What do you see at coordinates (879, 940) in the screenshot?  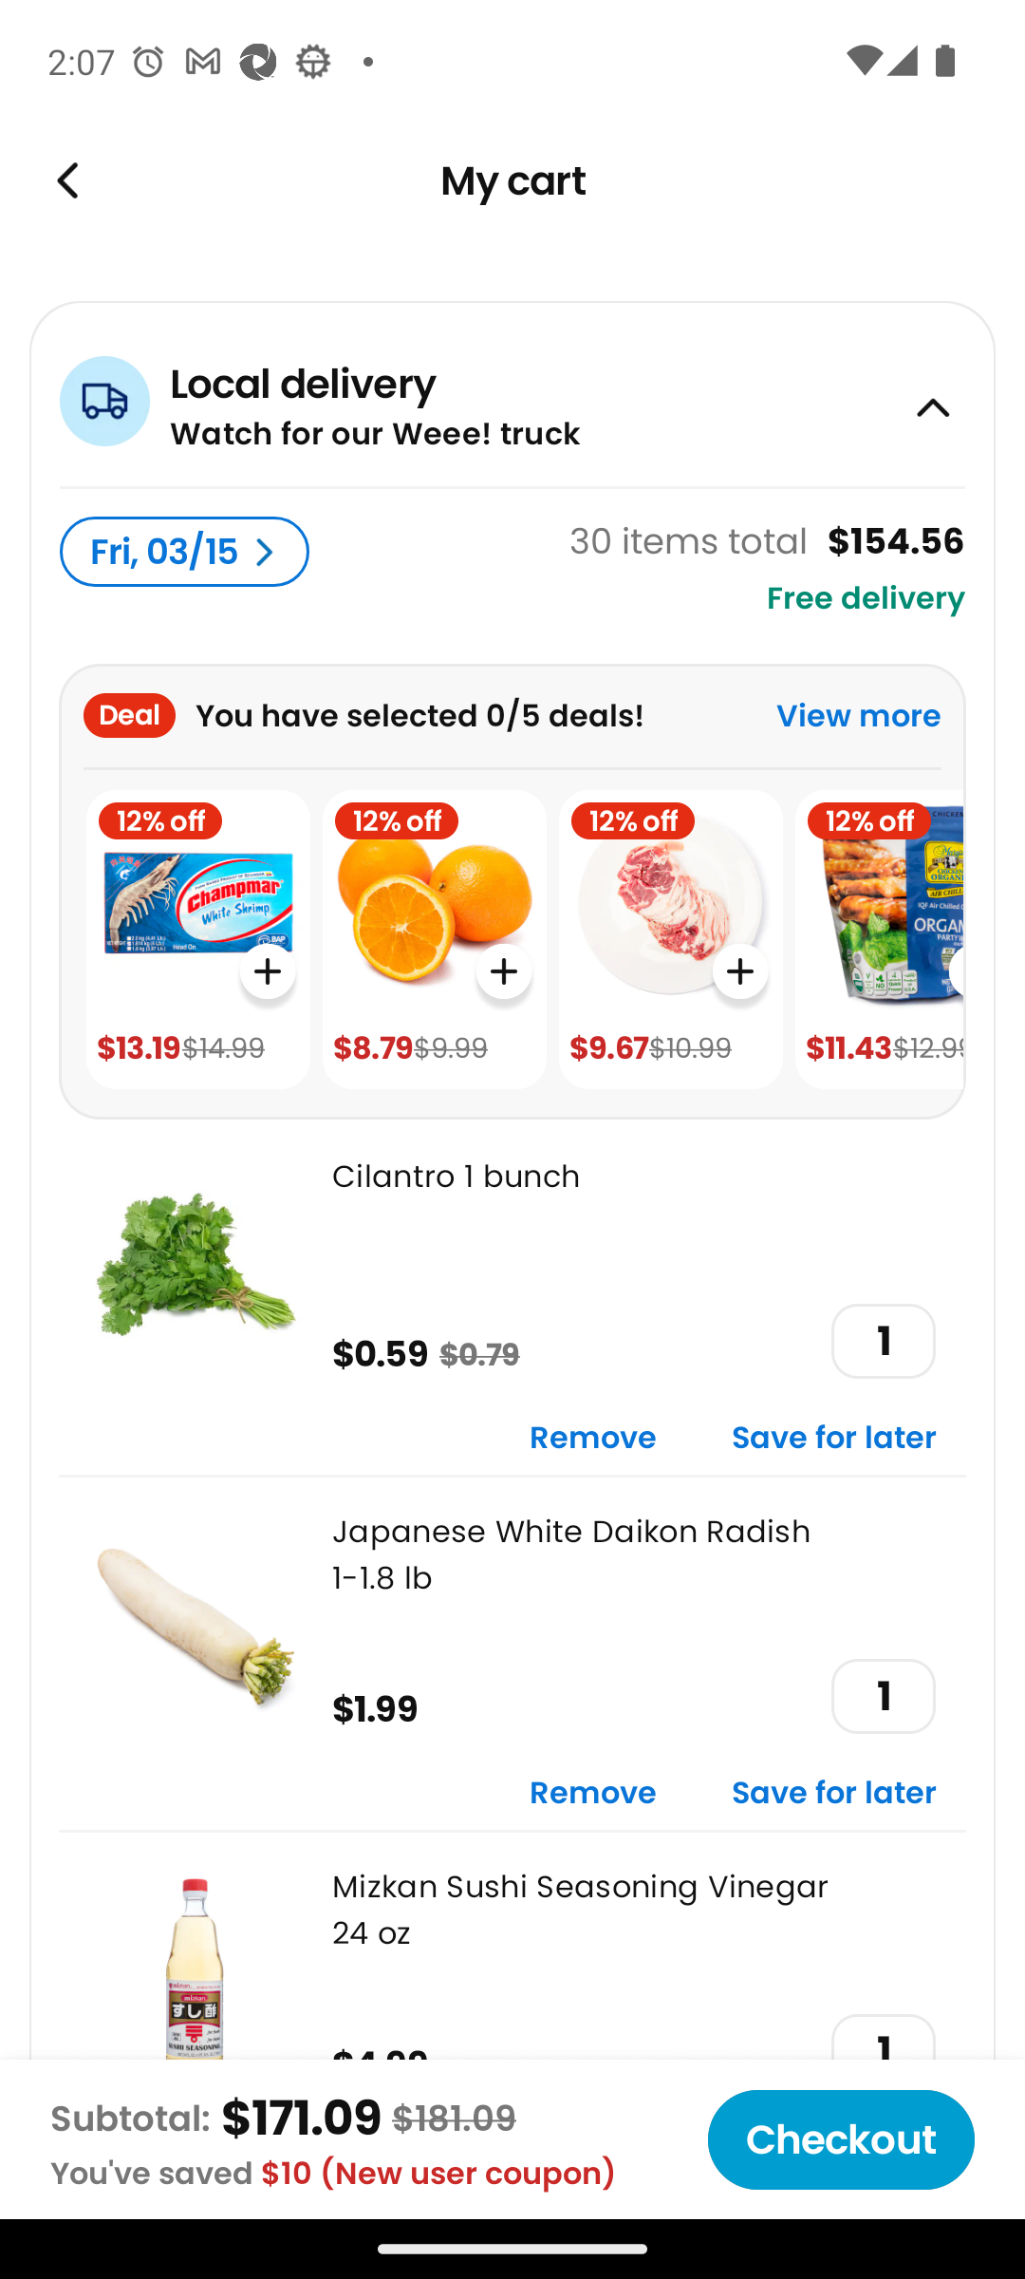 I see `12% off $11.43 $12.99` at bounding box center [879, 940].